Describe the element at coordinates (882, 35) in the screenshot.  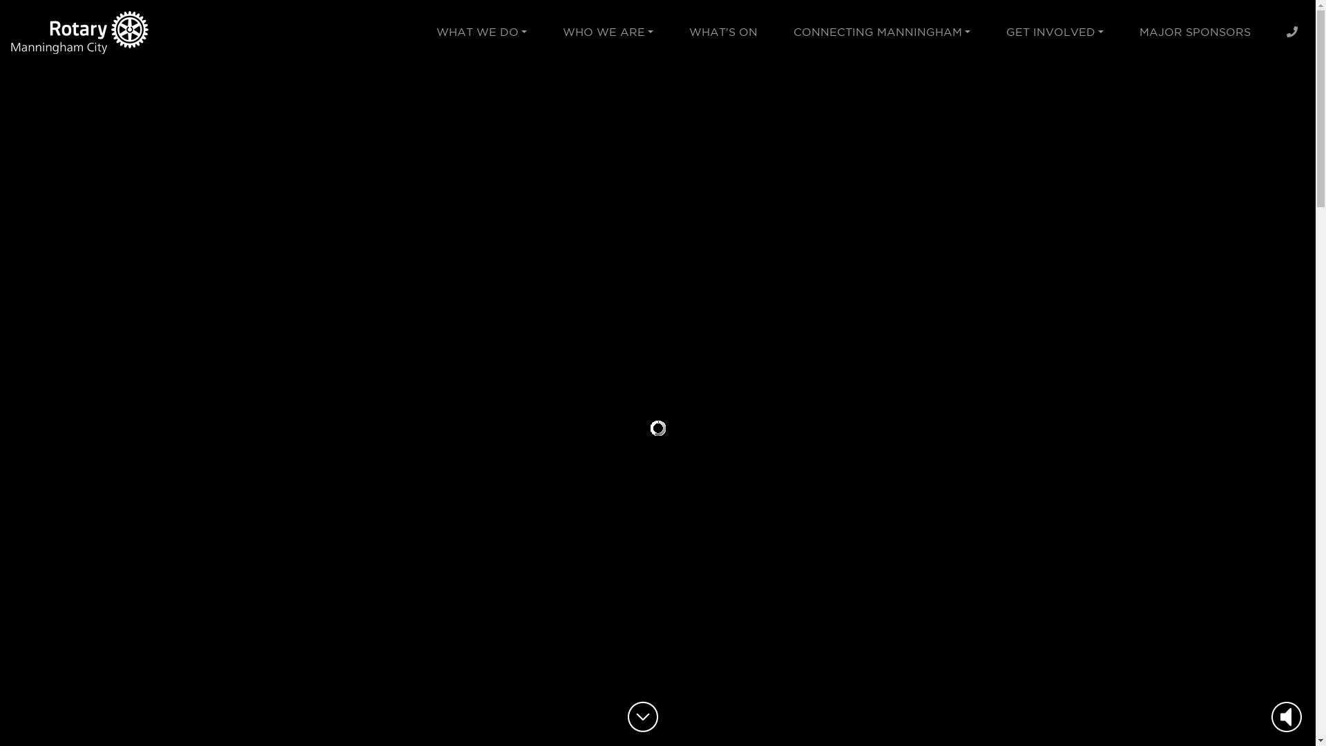
I see `CONNECTING MANNINGHAM` at that location.